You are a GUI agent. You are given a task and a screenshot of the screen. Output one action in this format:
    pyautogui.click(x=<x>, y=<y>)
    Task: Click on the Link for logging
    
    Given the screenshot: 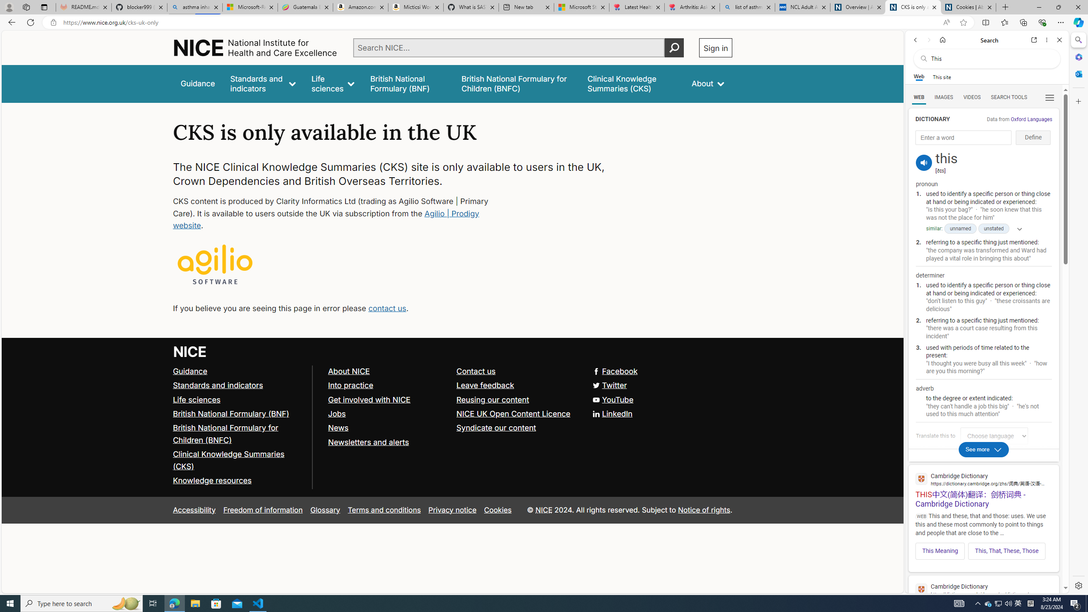 What is the action you would take?
    pyautogui.click(x=996, y=436)
    